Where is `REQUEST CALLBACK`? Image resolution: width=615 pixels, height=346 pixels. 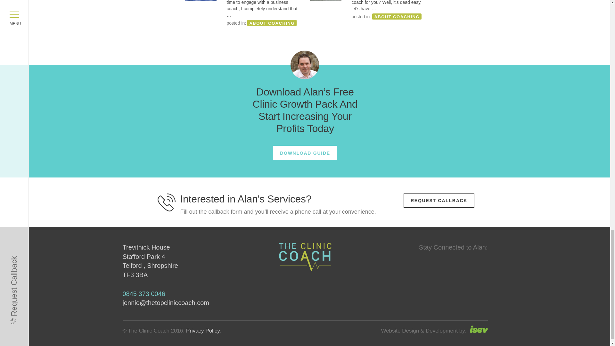
REQUEST CALLBACK is located at coordinates (439, 201).